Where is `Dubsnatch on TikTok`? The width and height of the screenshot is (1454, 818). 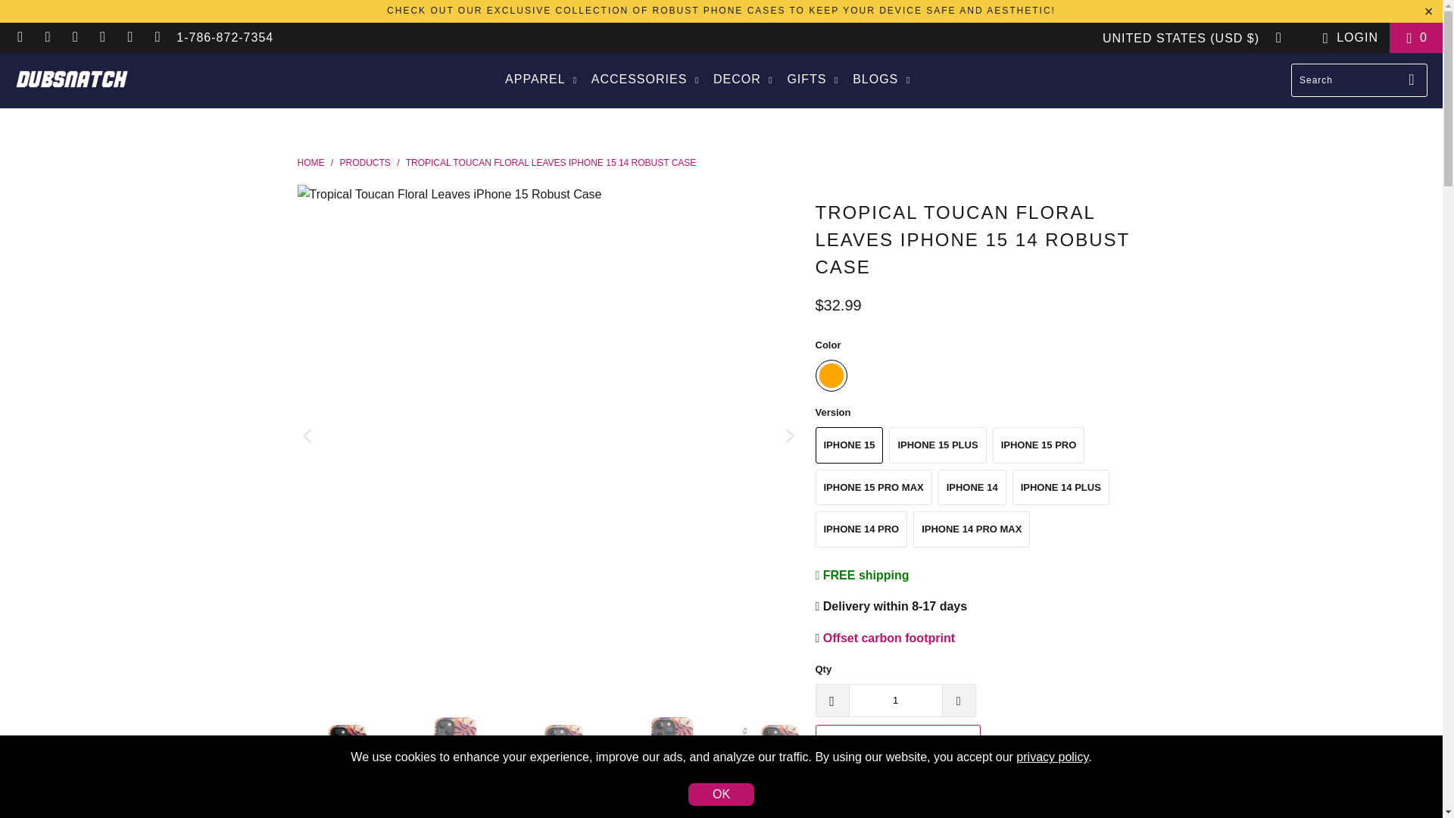
Dubsnatch on TikTok is located at coordinates (129, 38).